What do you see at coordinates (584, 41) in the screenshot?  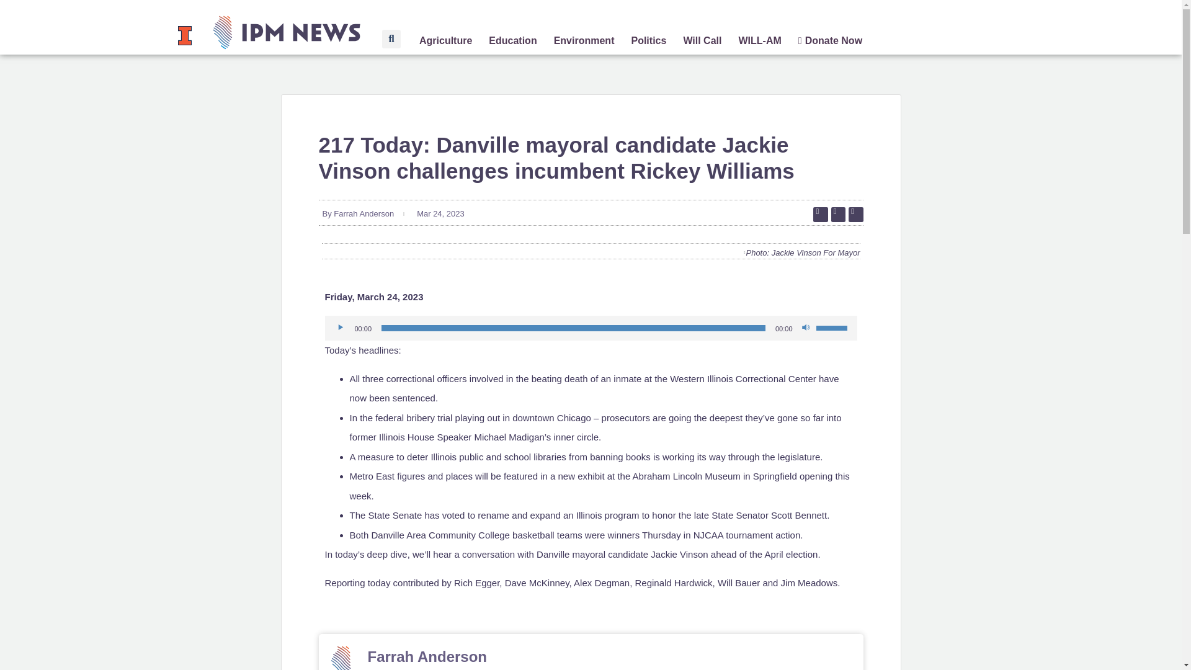 I see `Environment` at bounding box center [584, 41].